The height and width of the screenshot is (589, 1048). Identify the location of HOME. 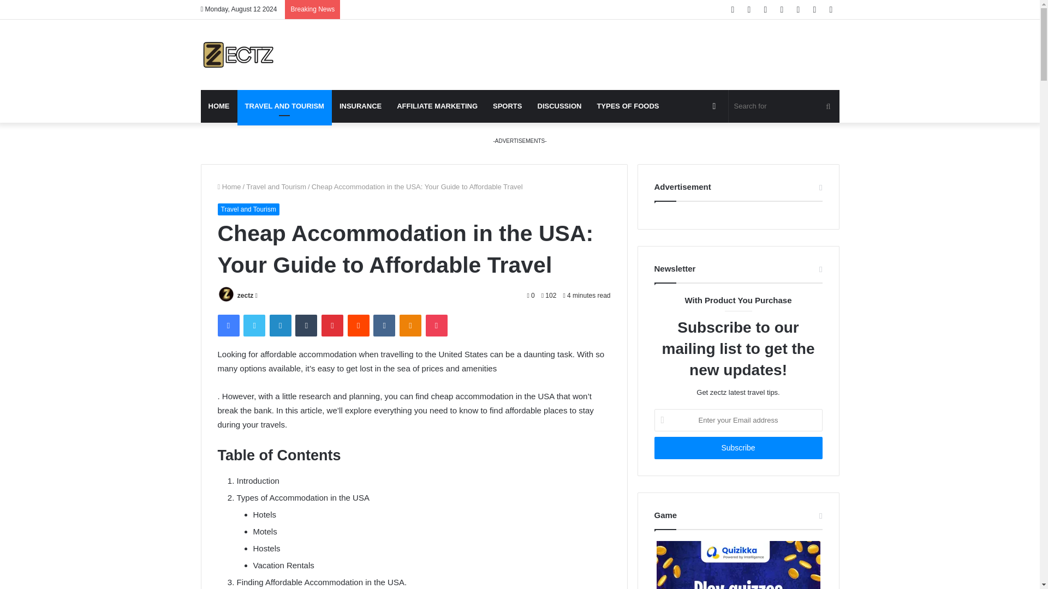
(219, 106).